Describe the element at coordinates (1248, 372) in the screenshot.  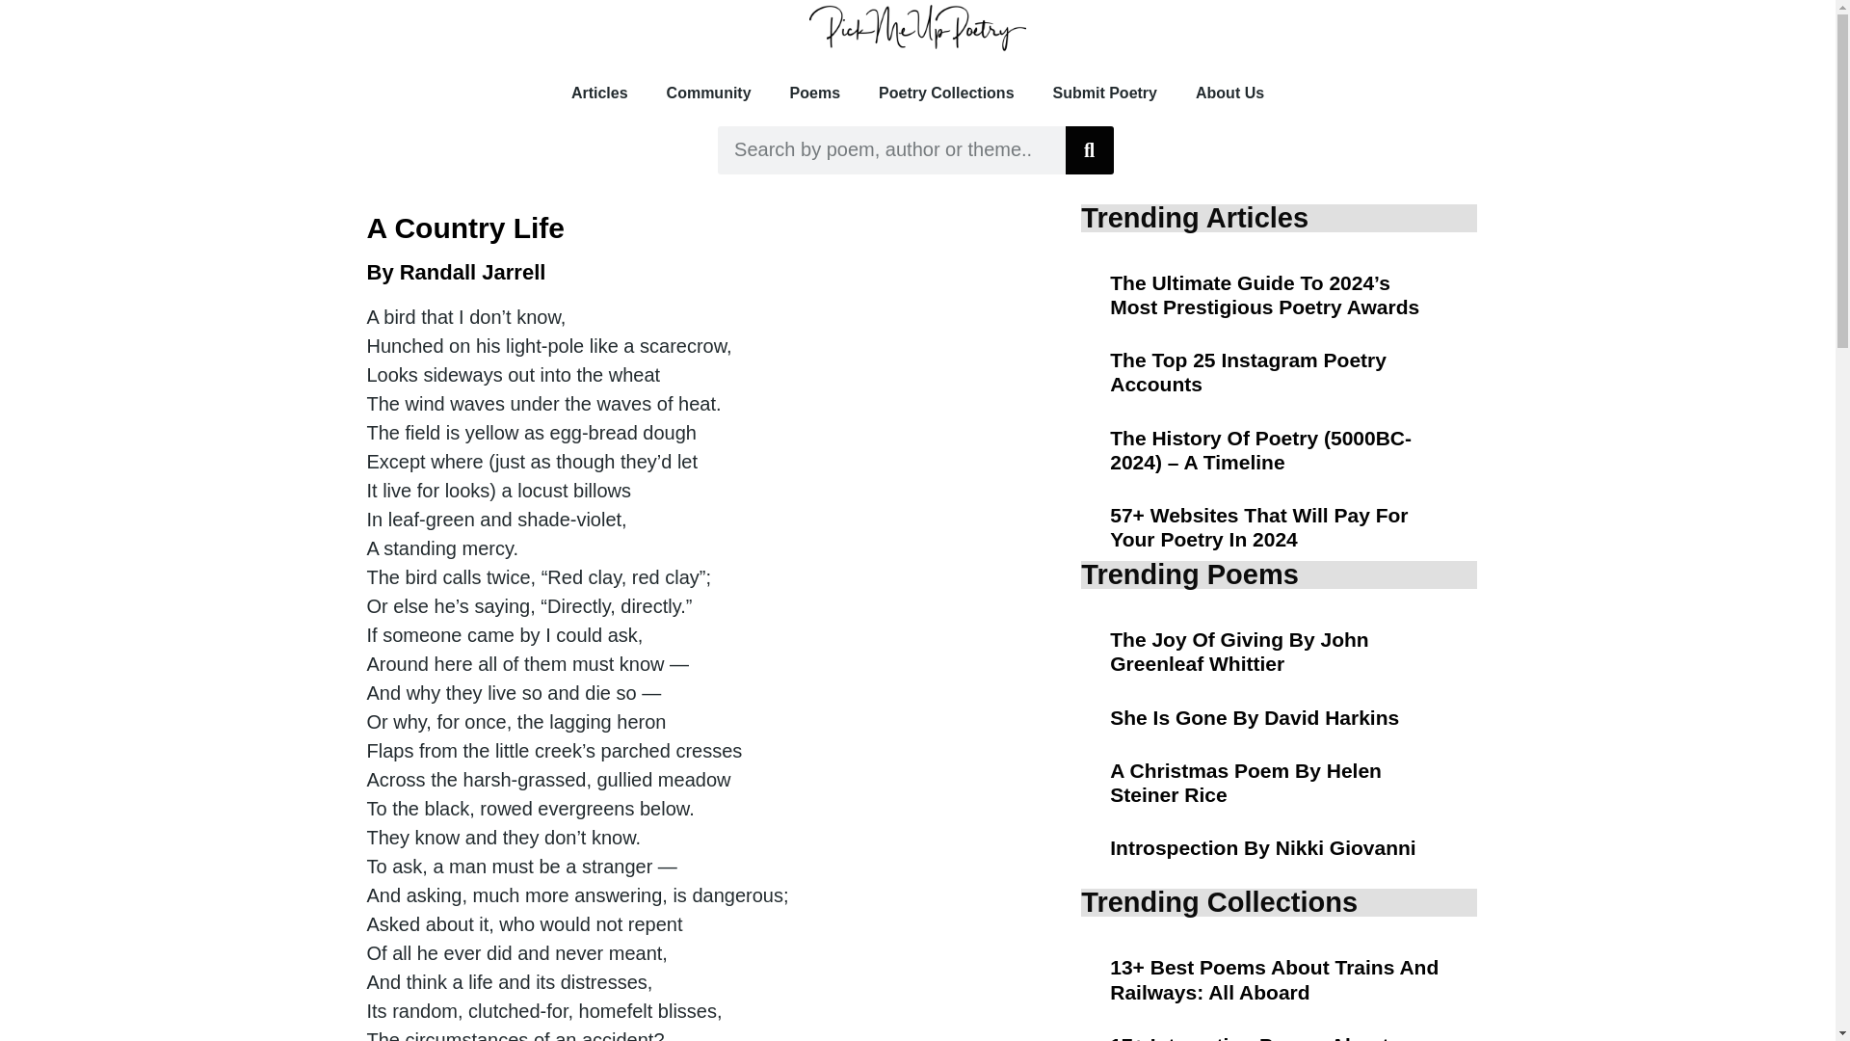
I see `The Top 25 Instagram Poetry Accounts` at that location.